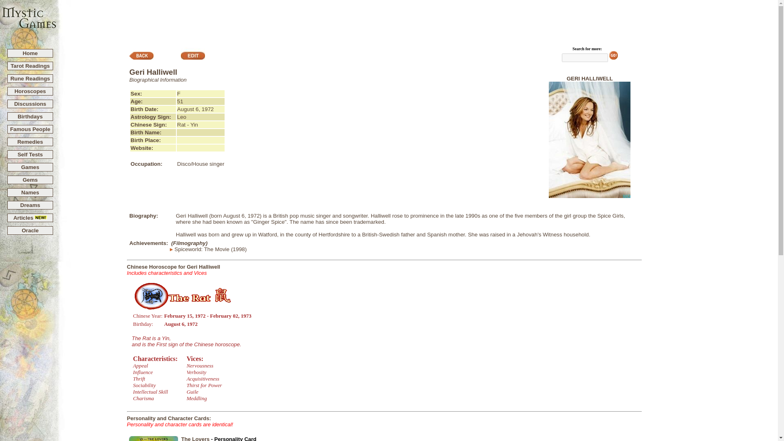 The image size is (784, 441). I want to click on Remedies, so click(30, 142).